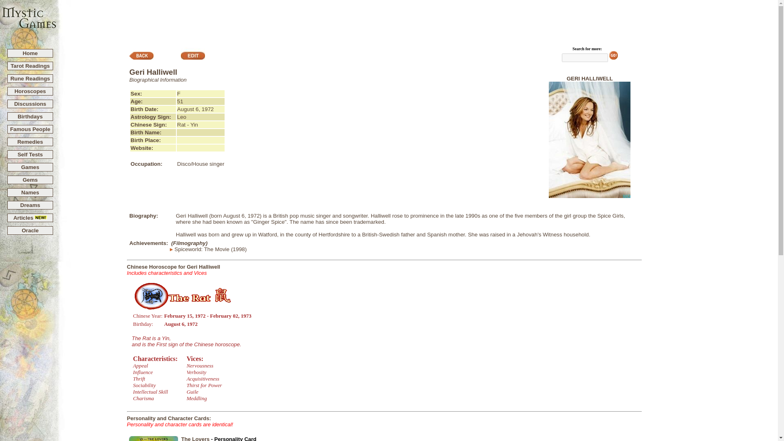 The image size is (784, 441). I want to click on Remedies, so click(30, 142).